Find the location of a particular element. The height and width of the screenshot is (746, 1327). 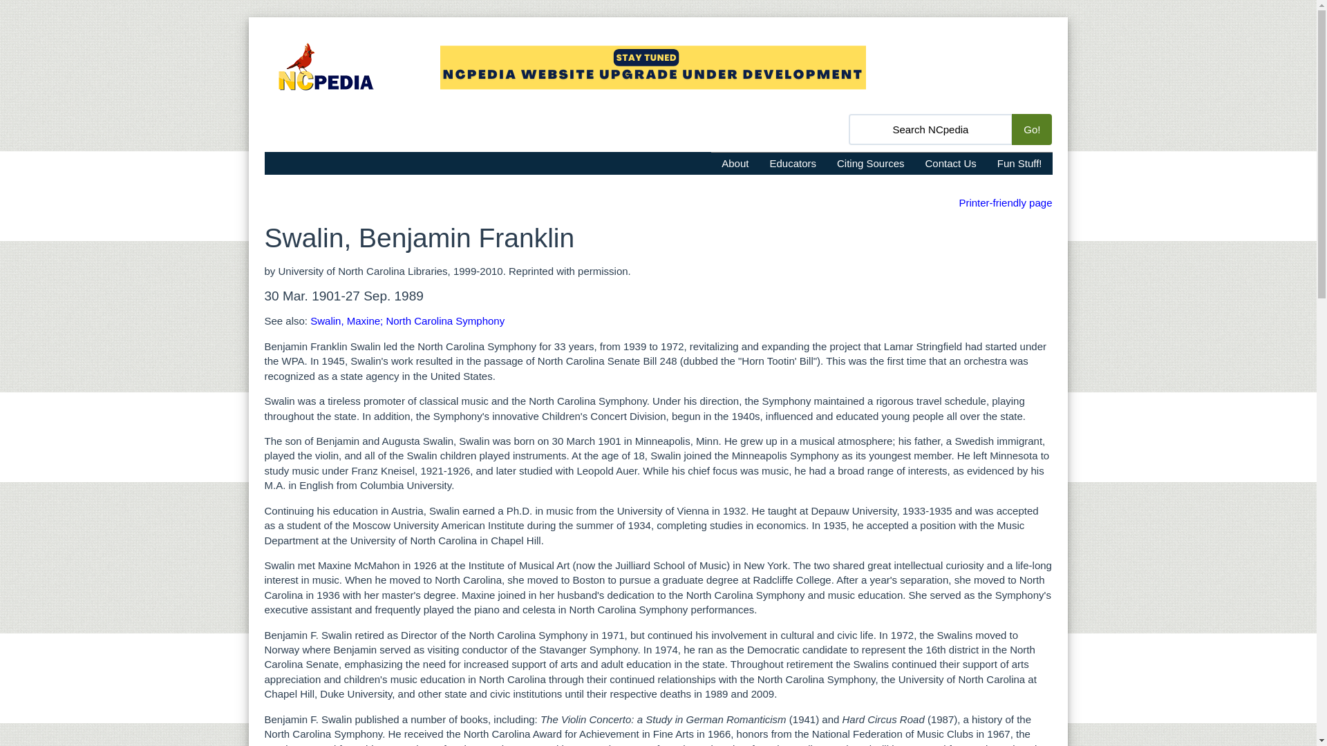

Contact Us is located at coordinates (951, 163).